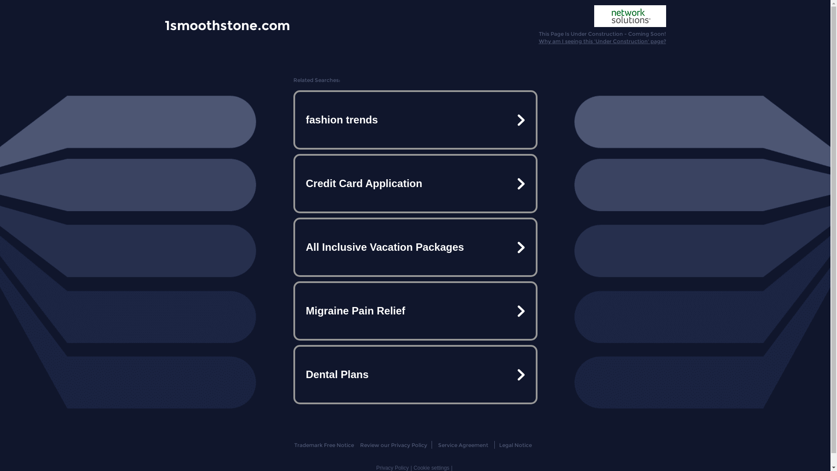  Describe the element at coordinates (415, 184) in the screenshot. I see `Credit Card Application` at that location.